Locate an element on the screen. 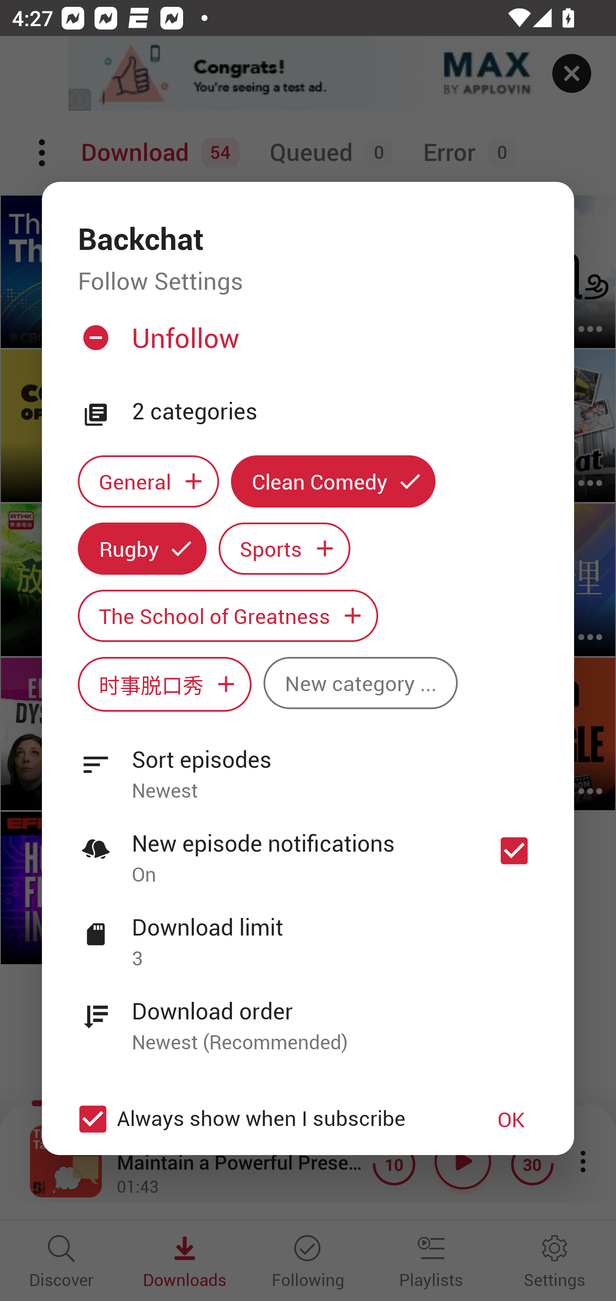  General is located at coordinates (148, 481).